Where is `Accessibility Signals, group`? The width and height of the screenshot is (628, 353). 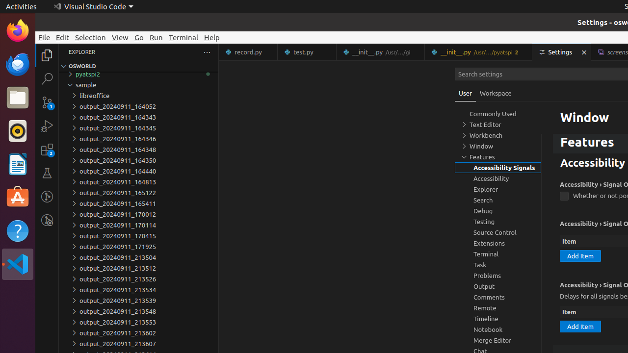
Accessibility Signals, group is located at coordinates (498, 168).